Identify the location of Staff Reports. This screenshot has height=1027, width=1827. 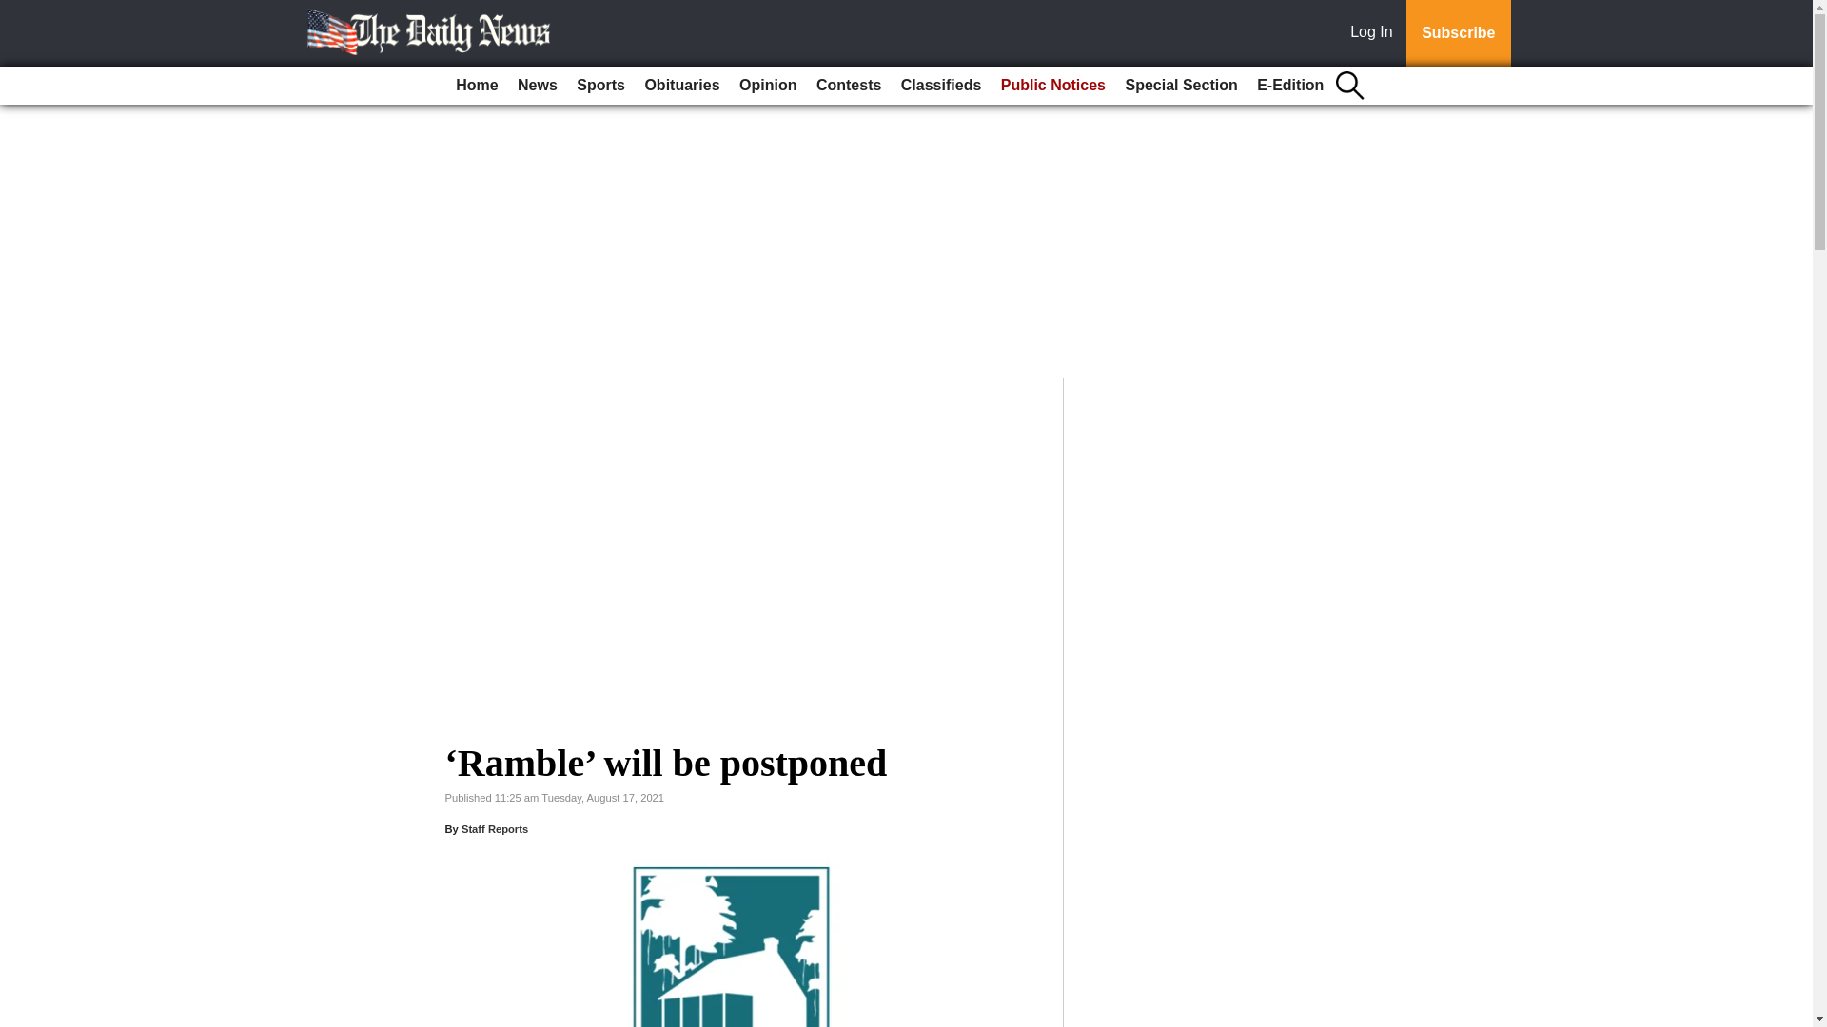
(495, 829).